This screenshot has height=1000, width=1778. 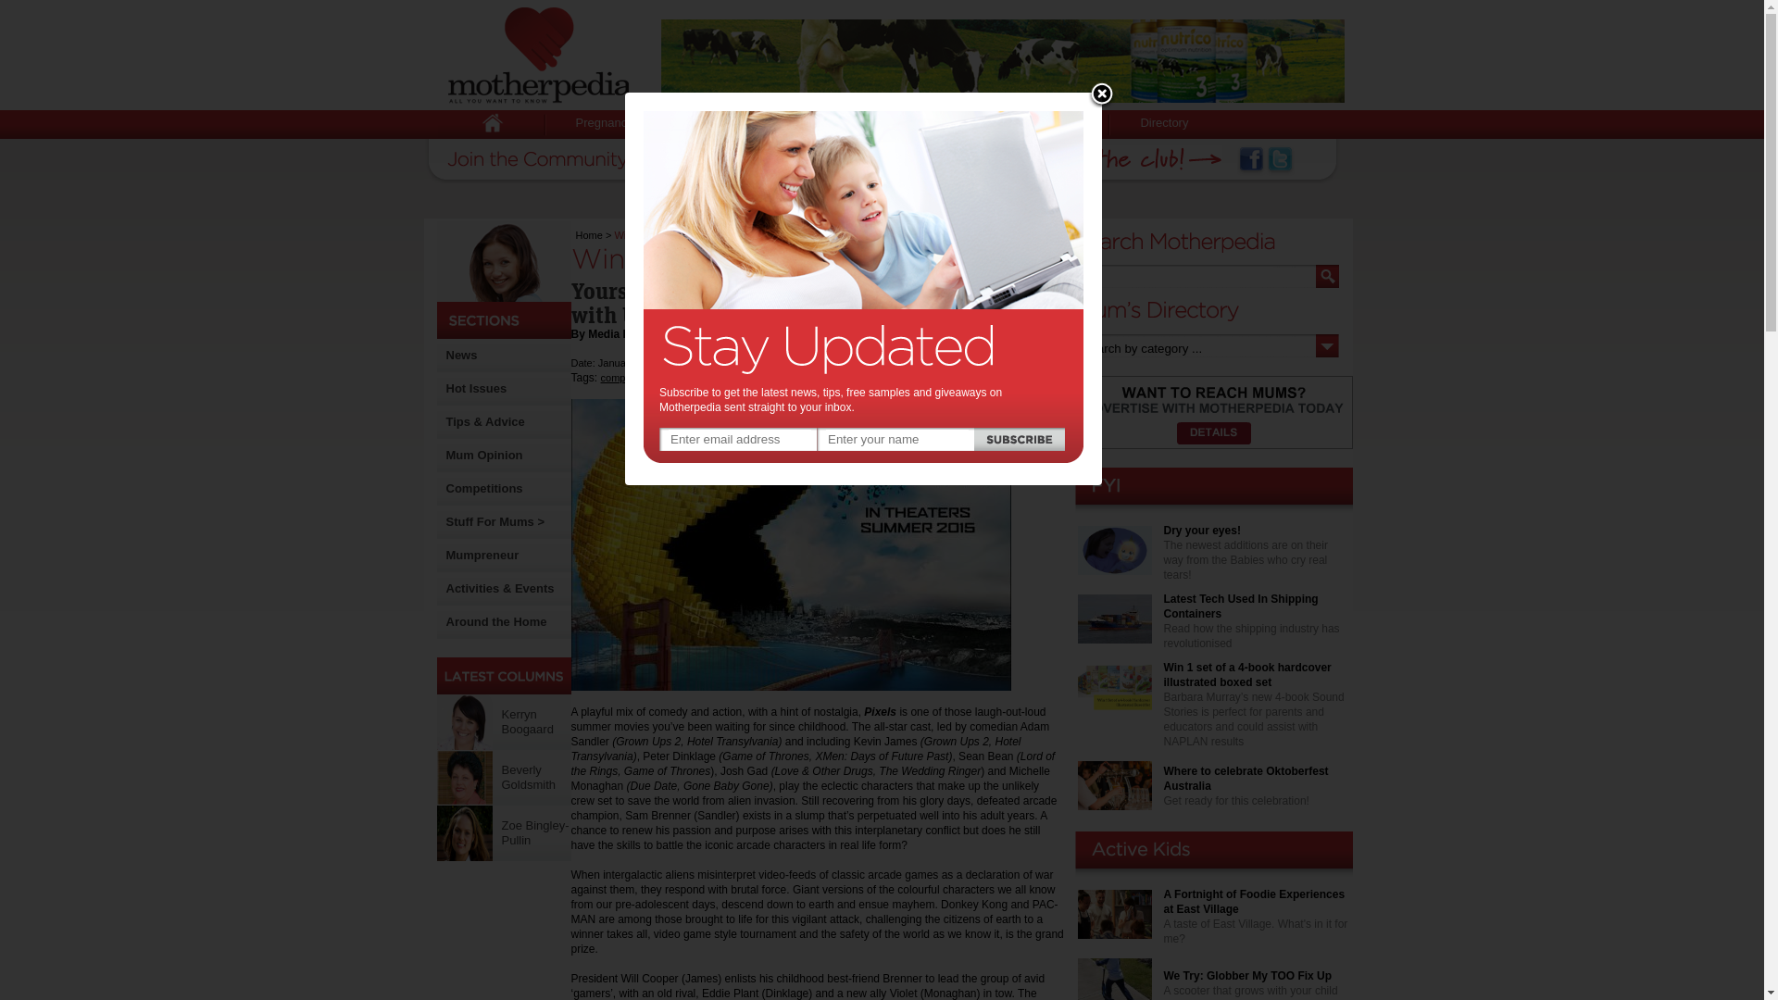 What do you see at coordinates (462, 356) in the screenshot?
I see `News` at bounding box center [462, 356].